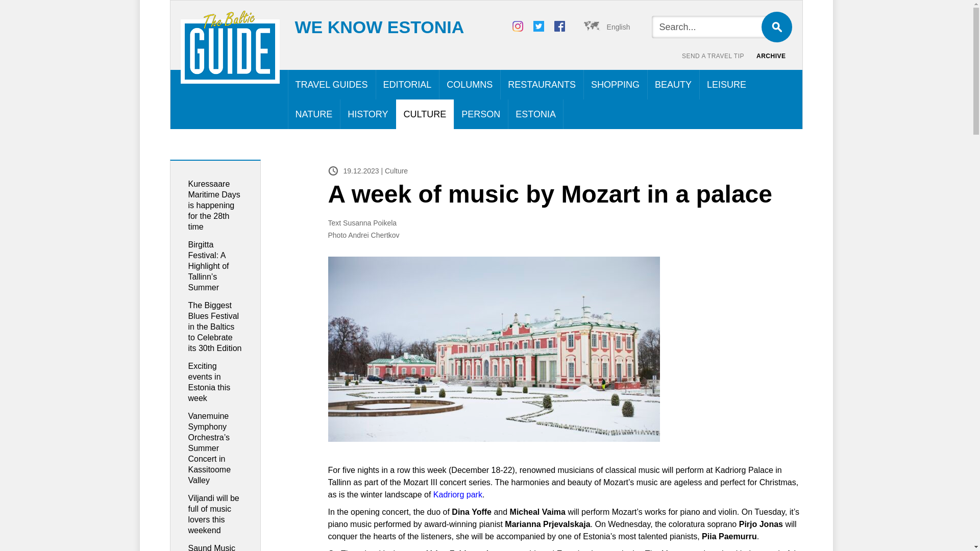 The width and height of the screenshot is (980, 551). Describe the element at coordinates (713, 56) in the screenshot. I see `SEND A TRAVEL TIP` at that location.